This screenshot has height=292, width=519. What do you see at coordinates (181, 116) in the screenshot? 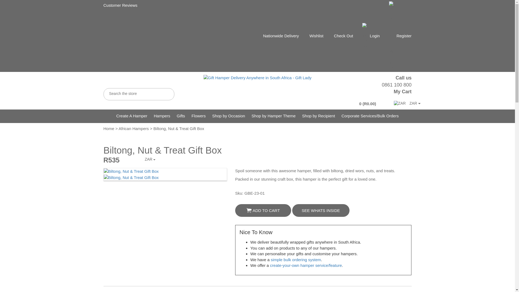
I see `Gifts` at bounding box center [181, 116].